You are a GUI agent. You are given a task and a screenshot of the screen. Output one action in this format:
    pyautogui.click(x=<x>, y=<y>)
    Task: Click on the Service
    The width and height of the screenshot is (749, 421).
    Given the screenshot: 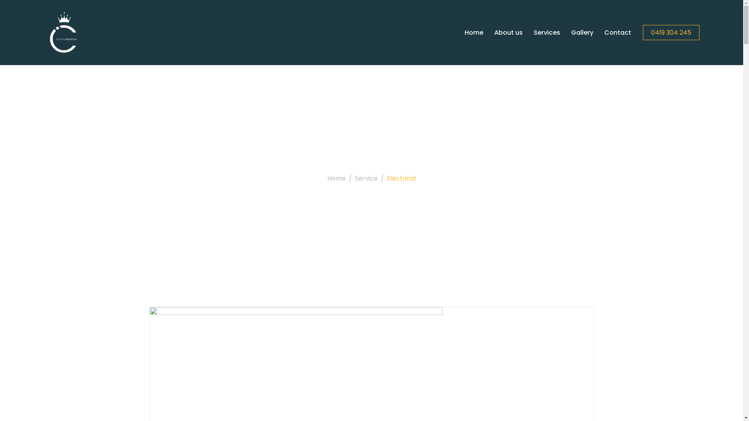 What is the action you would take?
    pyautogui.click(x=366, y=179)
    